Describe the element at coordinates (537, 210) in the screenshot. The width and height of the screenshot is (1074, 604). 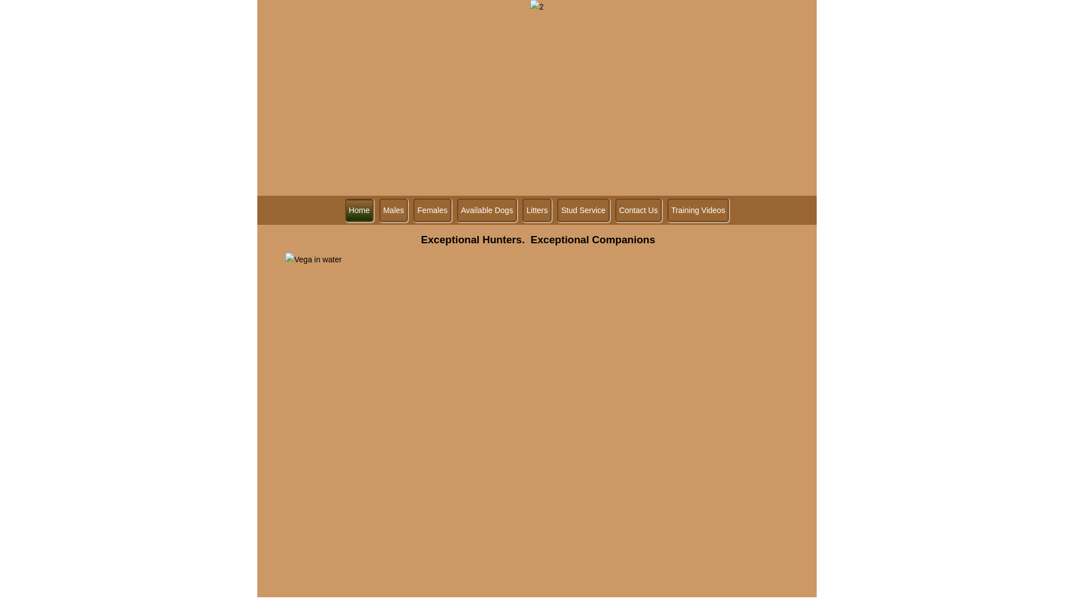
I see `Litters` at that location.